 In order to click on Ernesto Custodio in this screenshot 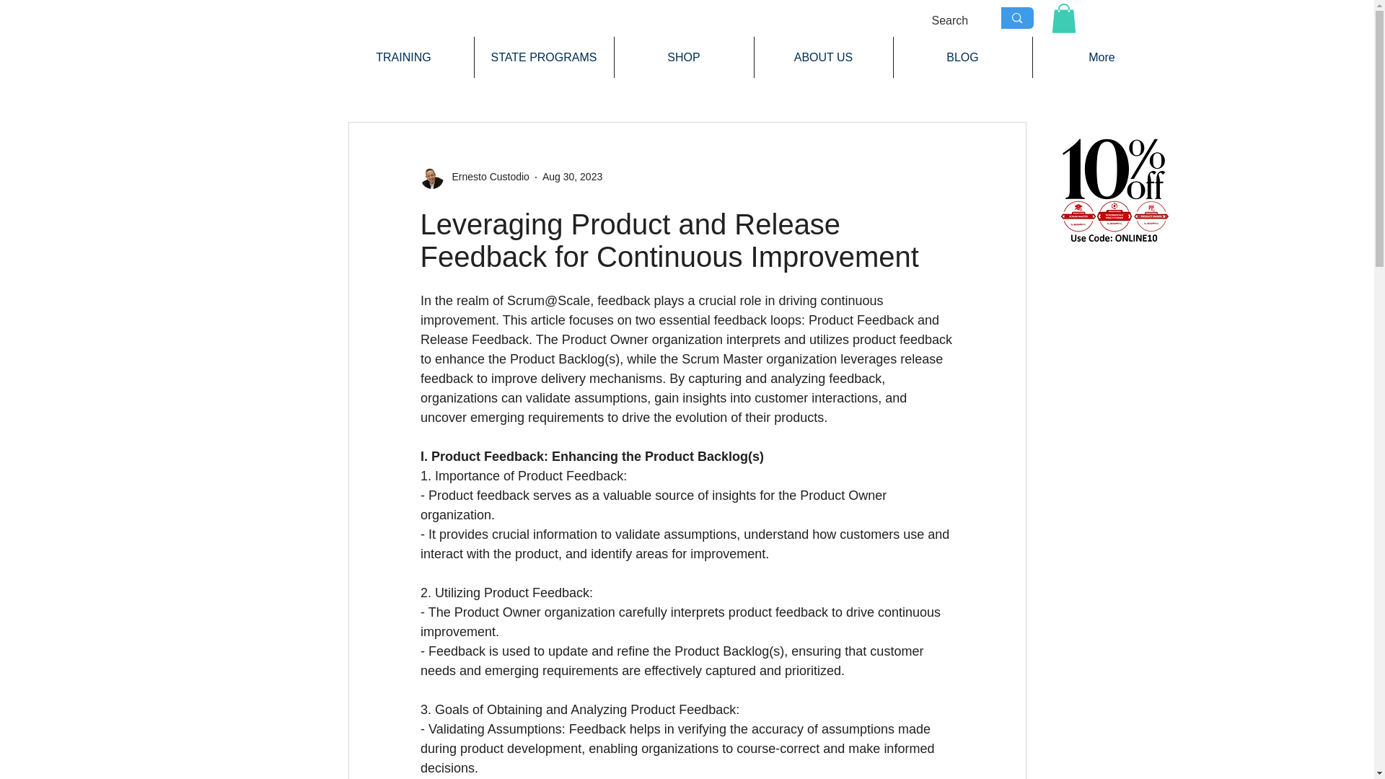, I will do `click(474, 177)`.